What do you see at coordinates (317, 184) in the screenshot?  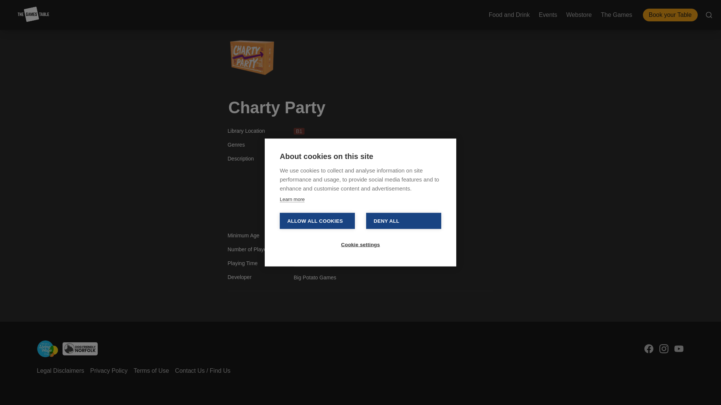 I see `ALLOW ALL COOKIES` at bounding box center [317, 184].